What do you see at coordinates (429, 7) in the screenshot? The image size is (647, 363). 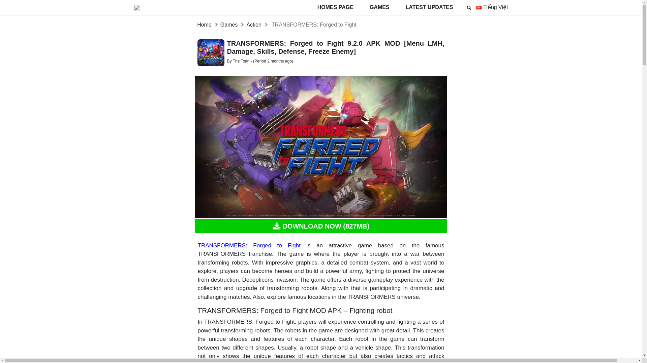 I see `LATEST UPDATES` at bounding box center [429, 7].